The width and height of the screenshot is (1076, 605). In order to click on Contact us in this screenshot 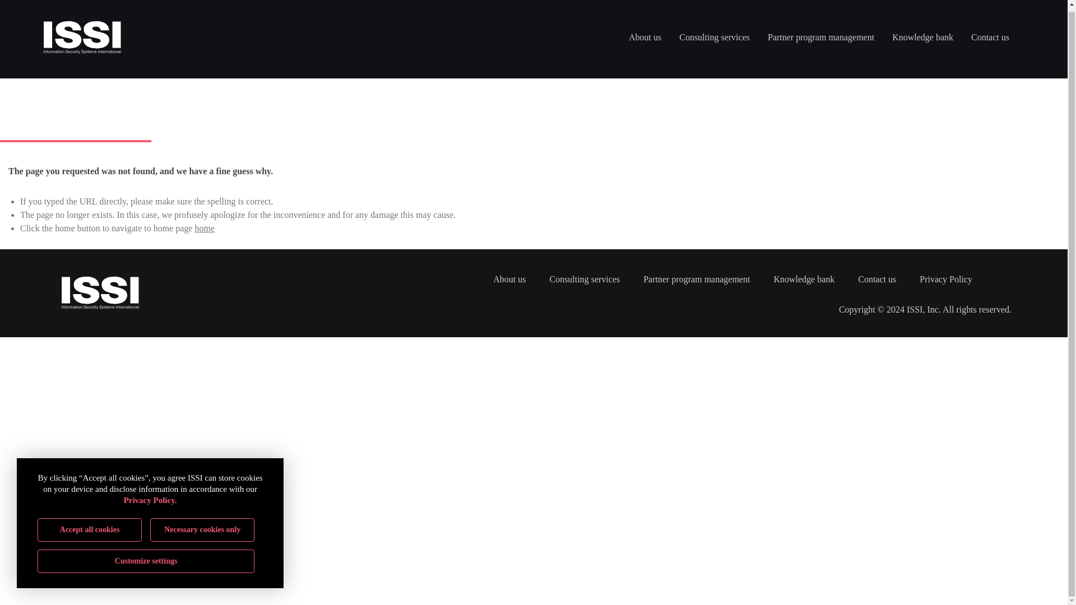, I will do `click(990, 37)`.